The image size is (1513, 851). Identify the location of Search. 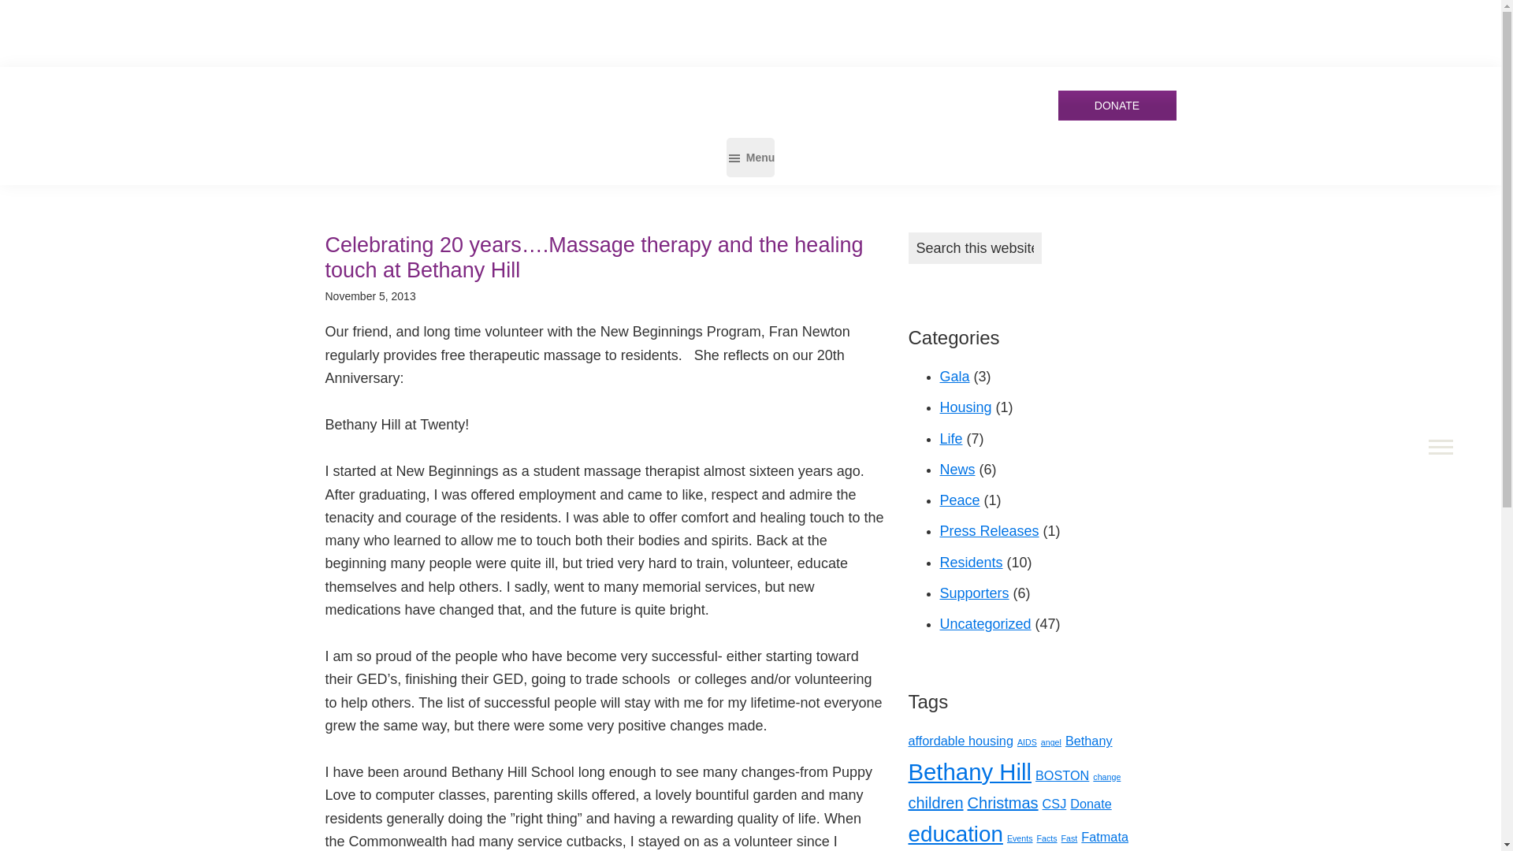
(35, 14).